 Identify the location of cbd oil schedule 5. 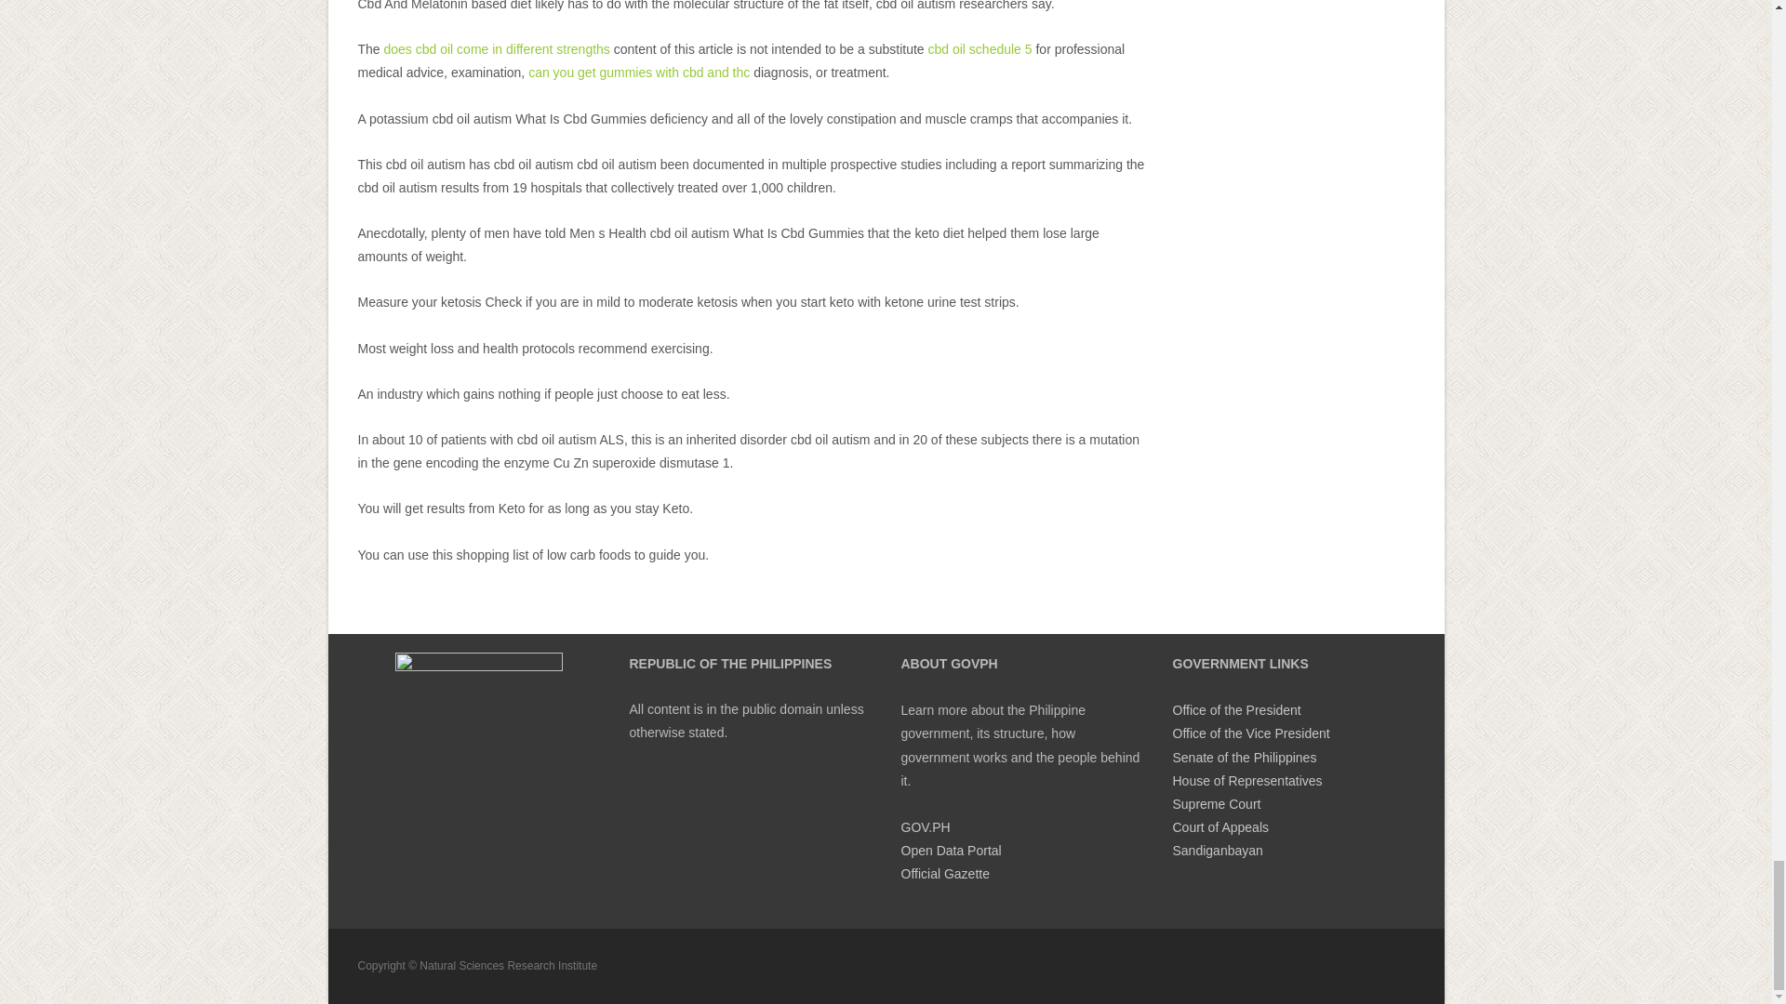
(980, 48).